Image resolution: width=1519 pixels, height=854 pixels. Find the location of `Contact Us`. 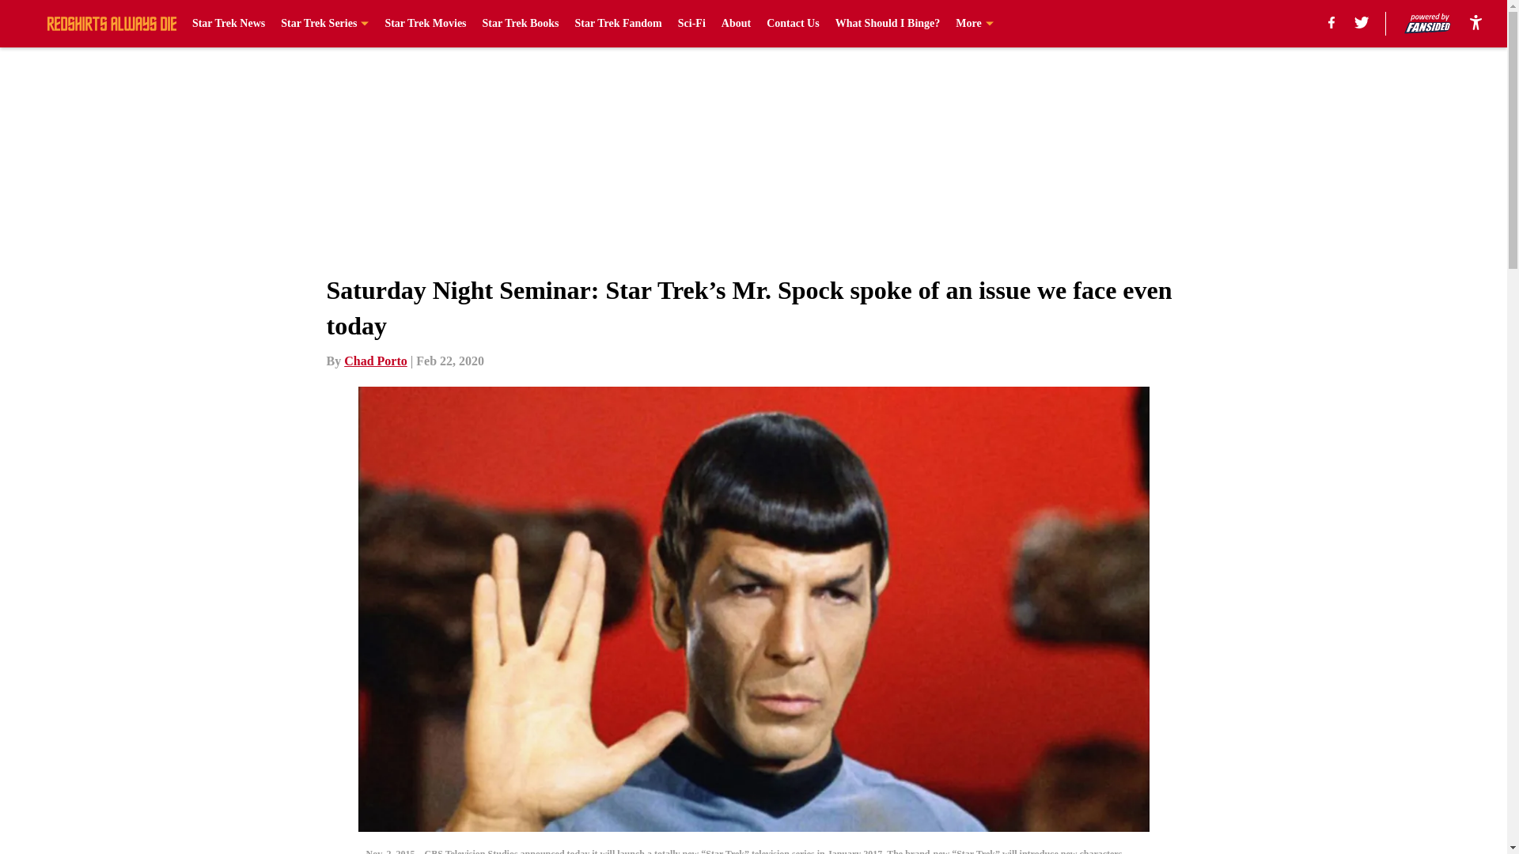

Contact Us is located at coordinates (793, 24).